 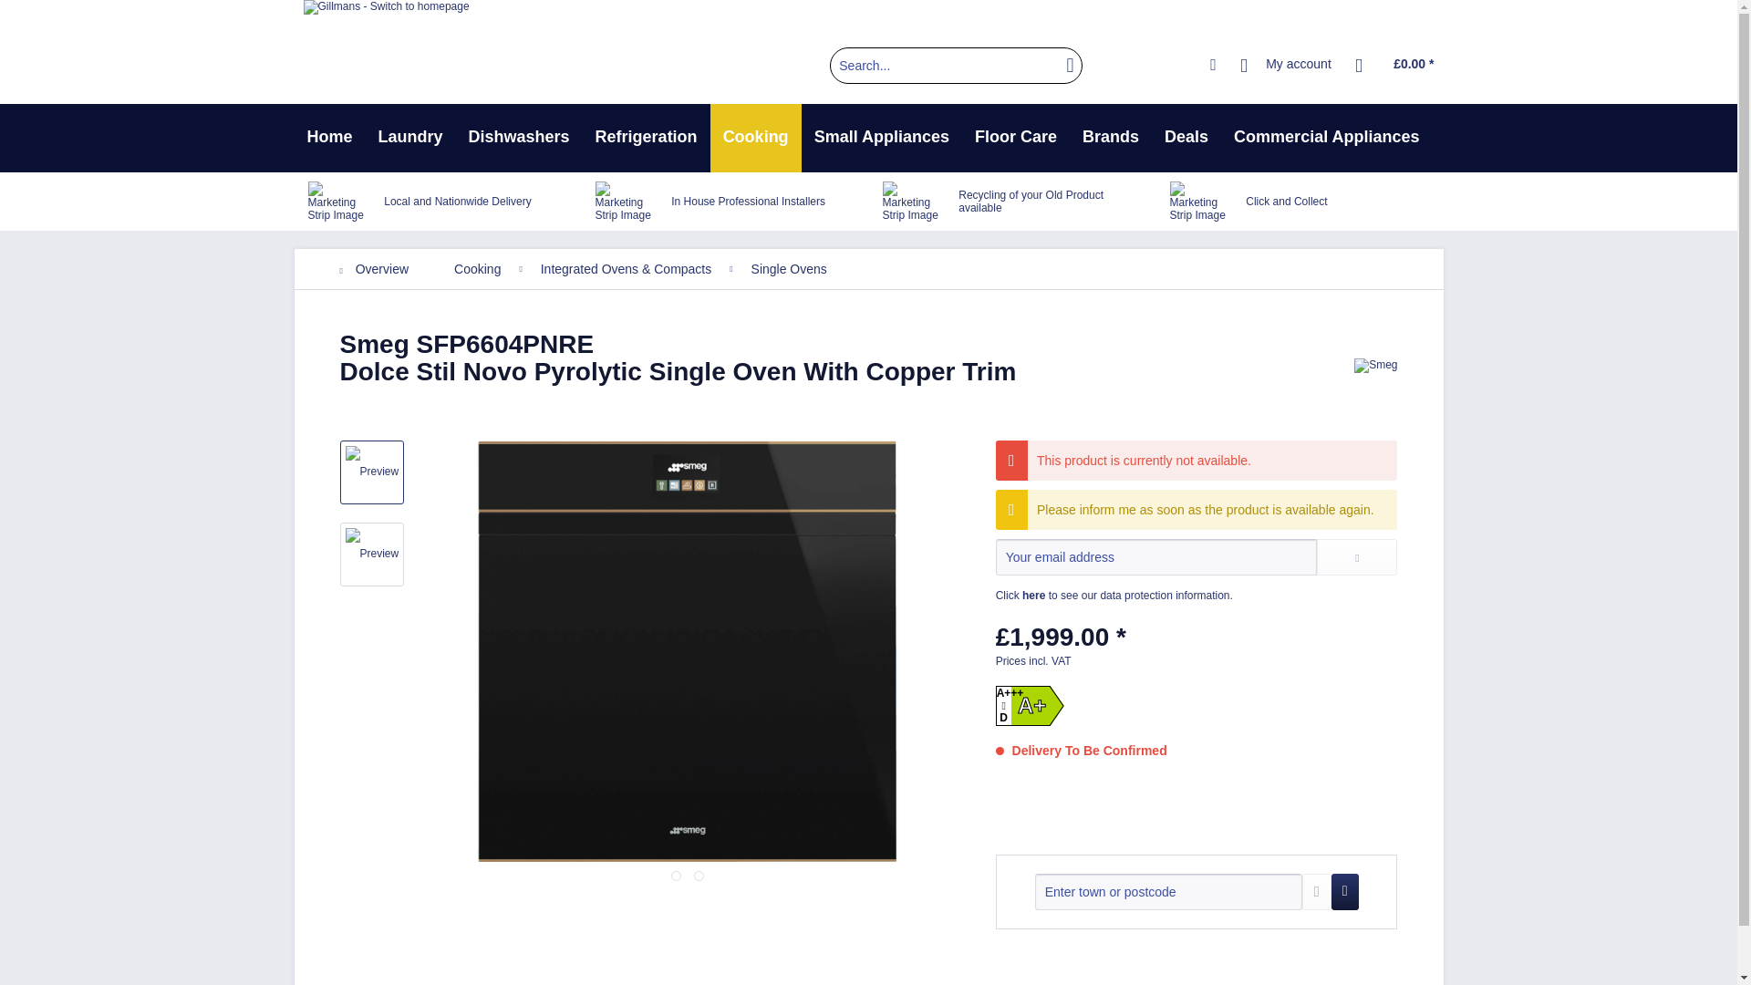 What do you see at coordinates (1111, 139) in the screenshot?
I see `Brands` at bounding box center [1111, 139].